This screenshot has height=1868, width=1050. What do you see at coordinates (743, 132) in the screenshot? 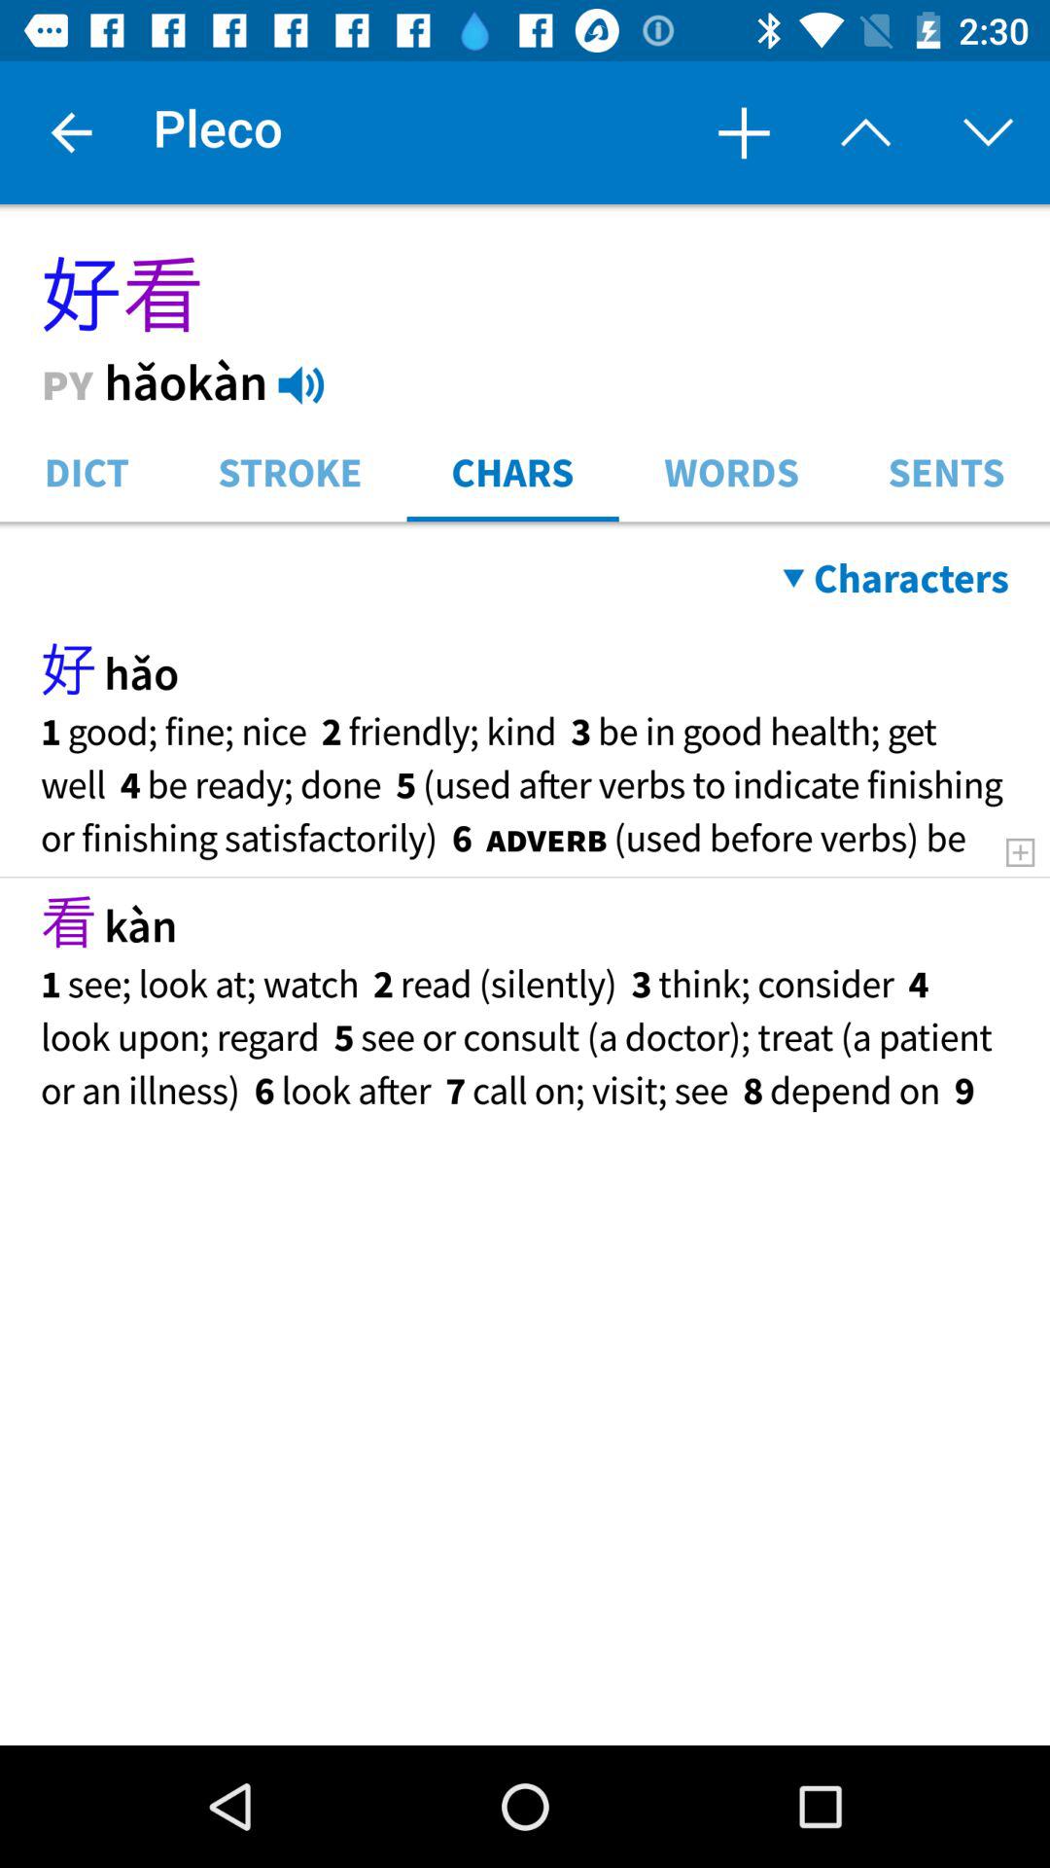
I see `select the item to the right of the pleco icon` at bounding box center [743, 132].